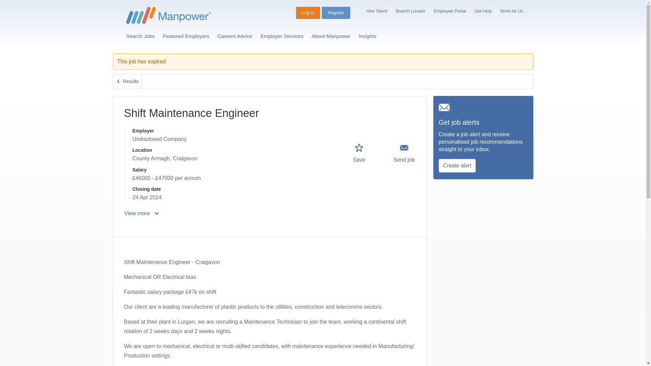 The height and width of the screenshot is (366, 651). Describe the element at coordinates (377, 11) in the screenshot. I see `Hire Talent` at that location.